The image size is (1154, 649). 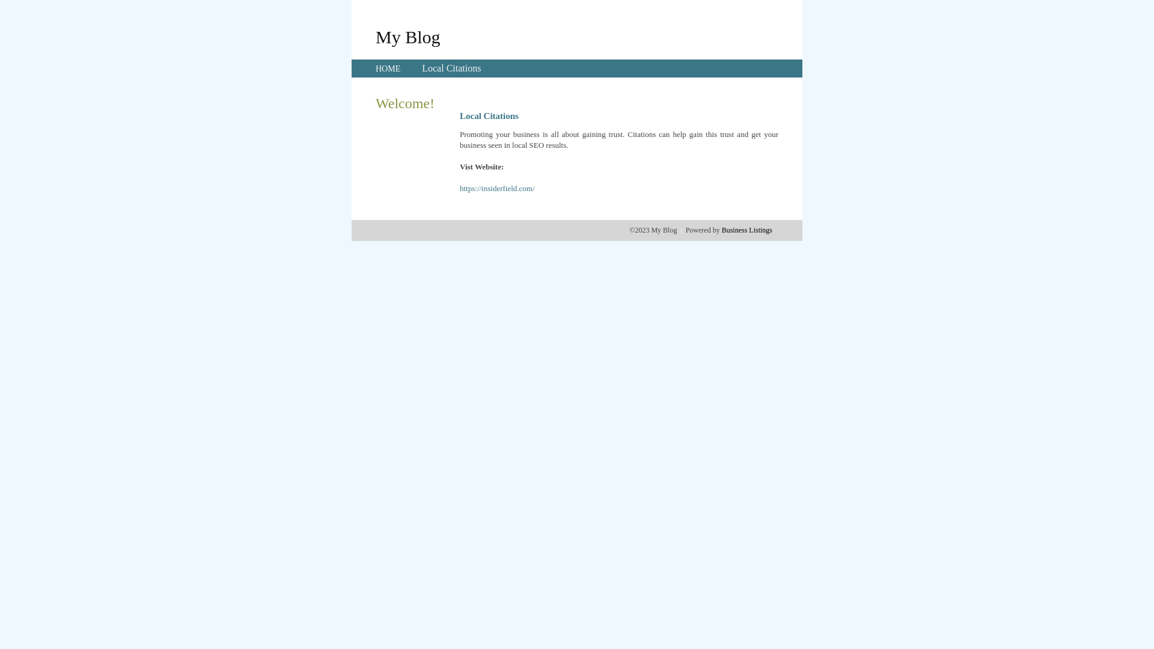 What do you see at coordinates (451, 69) in the screenshot?
I see `Local Citations` at bounding box center [451, 69].